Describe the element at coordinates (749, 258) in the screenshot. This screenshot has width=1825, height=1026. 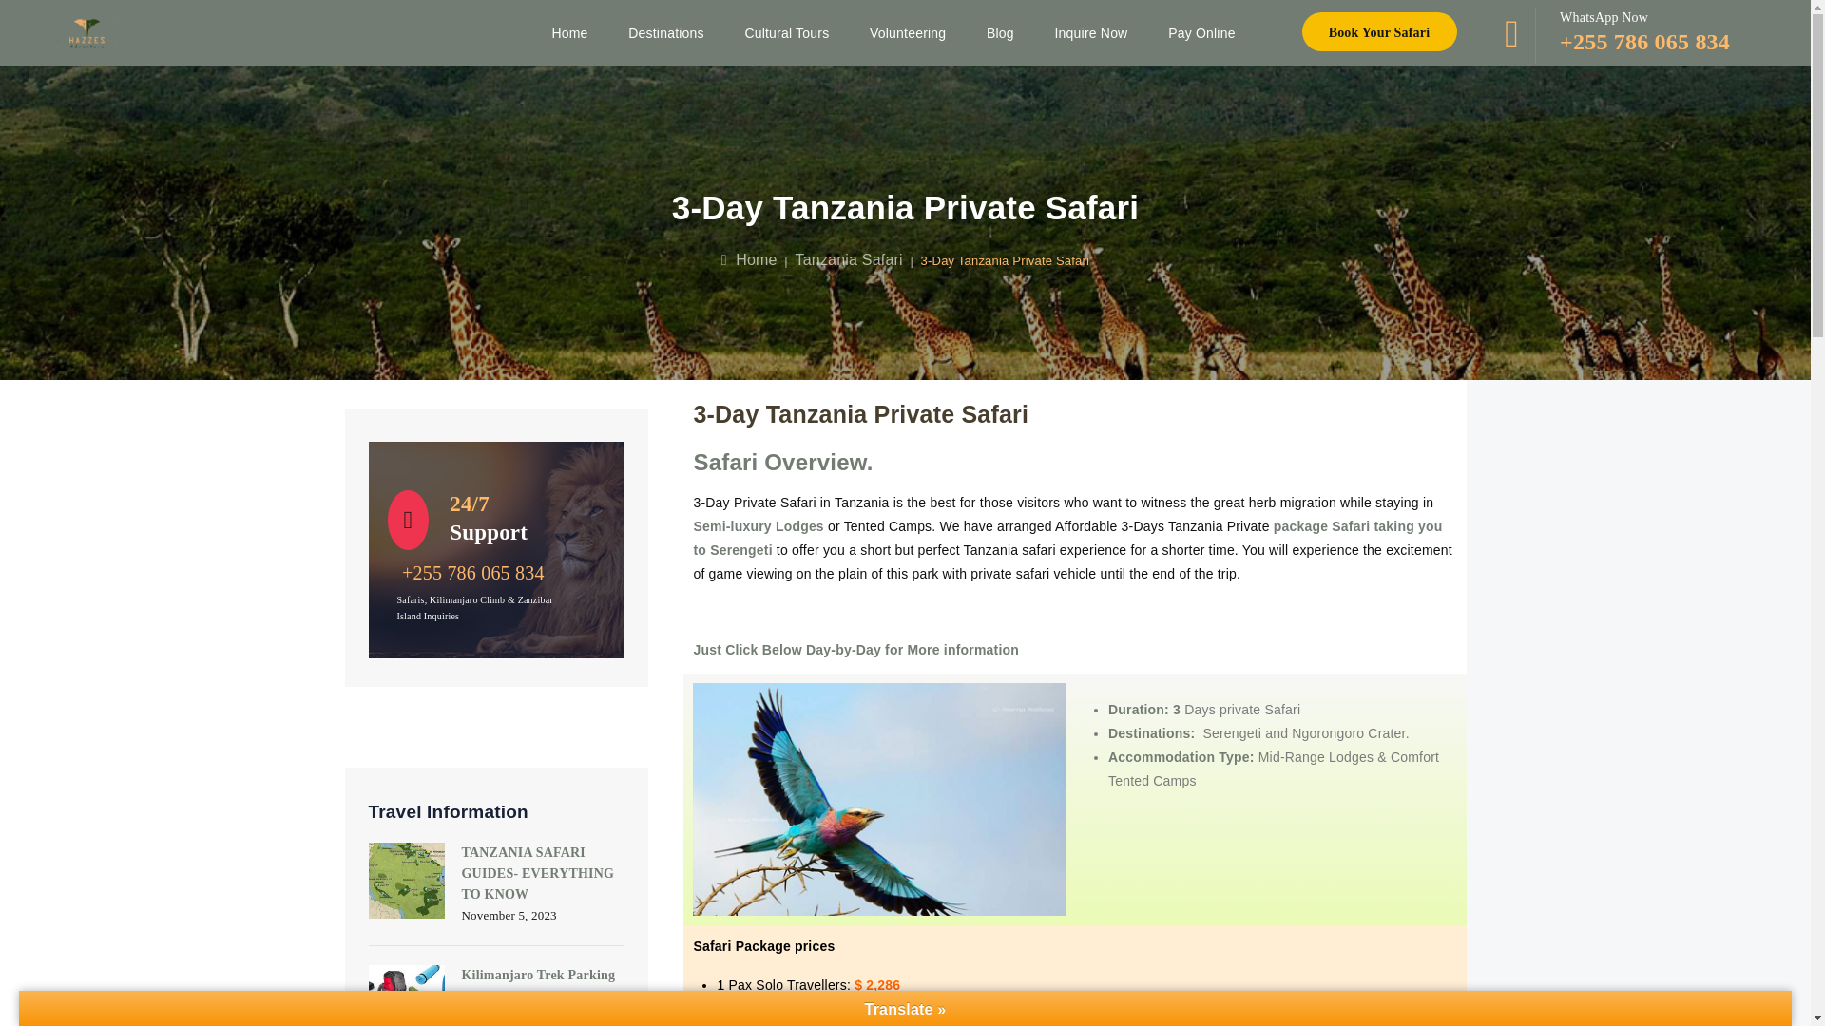
I see `Go to Hazzes Adventure.` at that location.